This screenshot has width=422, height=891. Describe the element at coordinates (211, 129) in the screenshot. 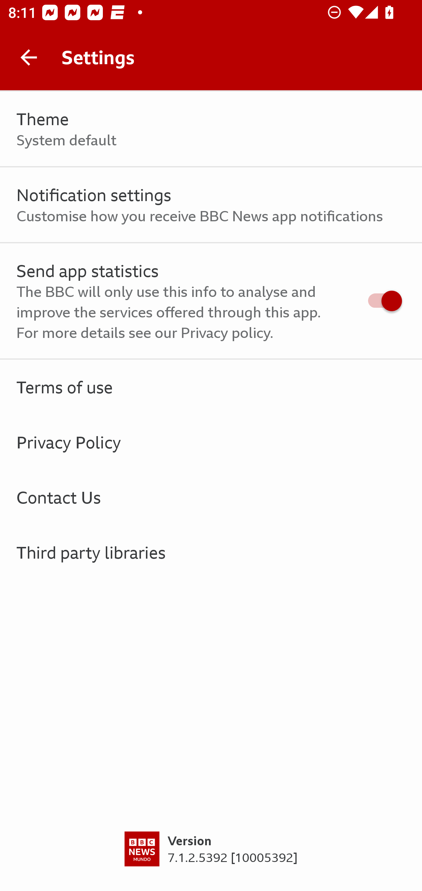

I see `Theme System default` at that location.